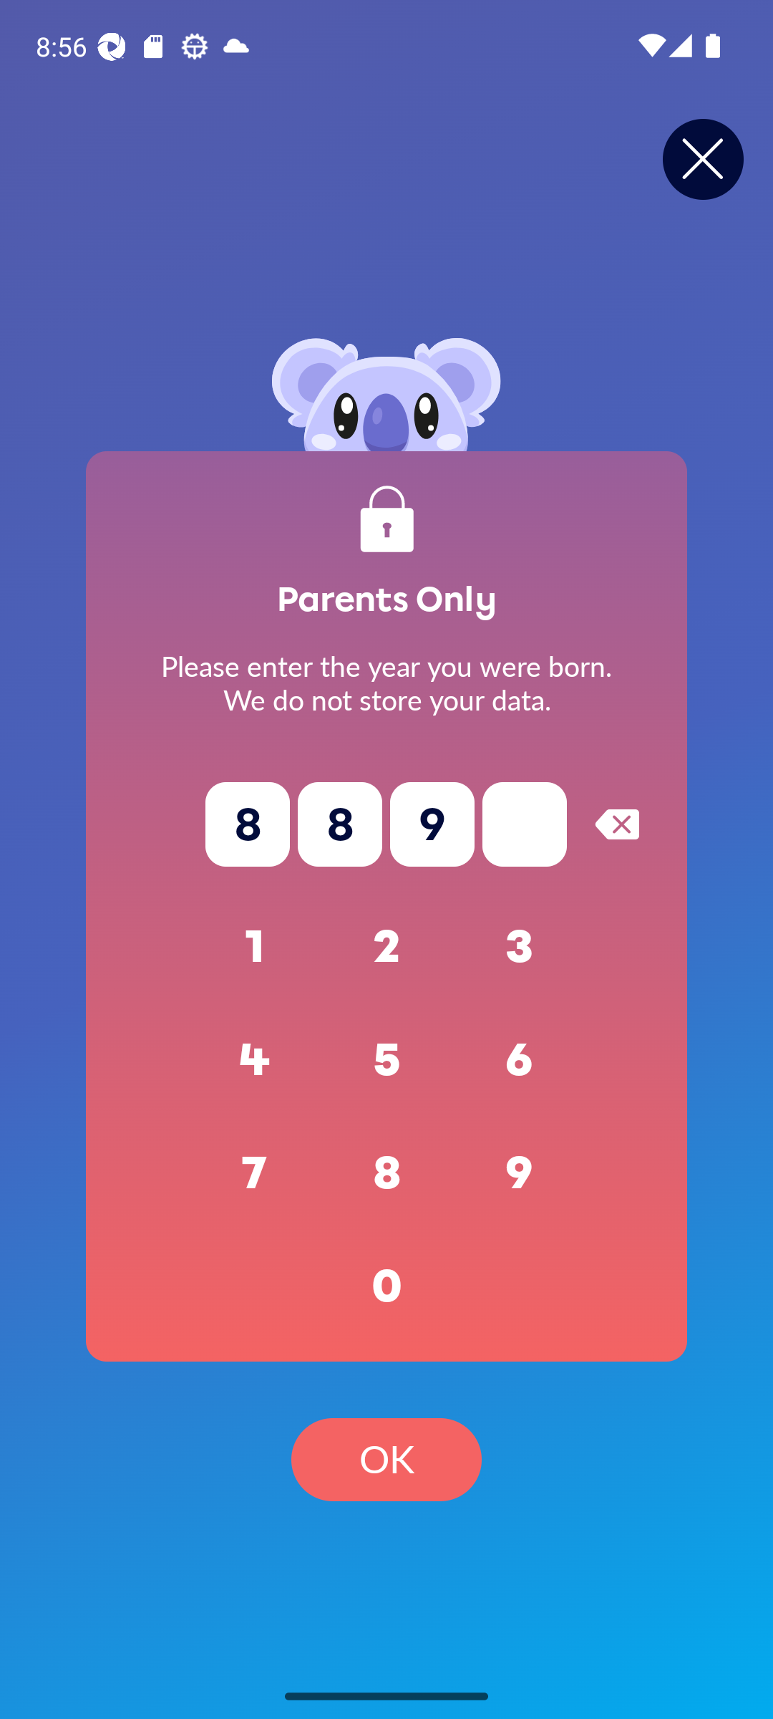 This screenshot has height=1719, width=773. I want to click on 0, so click(386, 1286).